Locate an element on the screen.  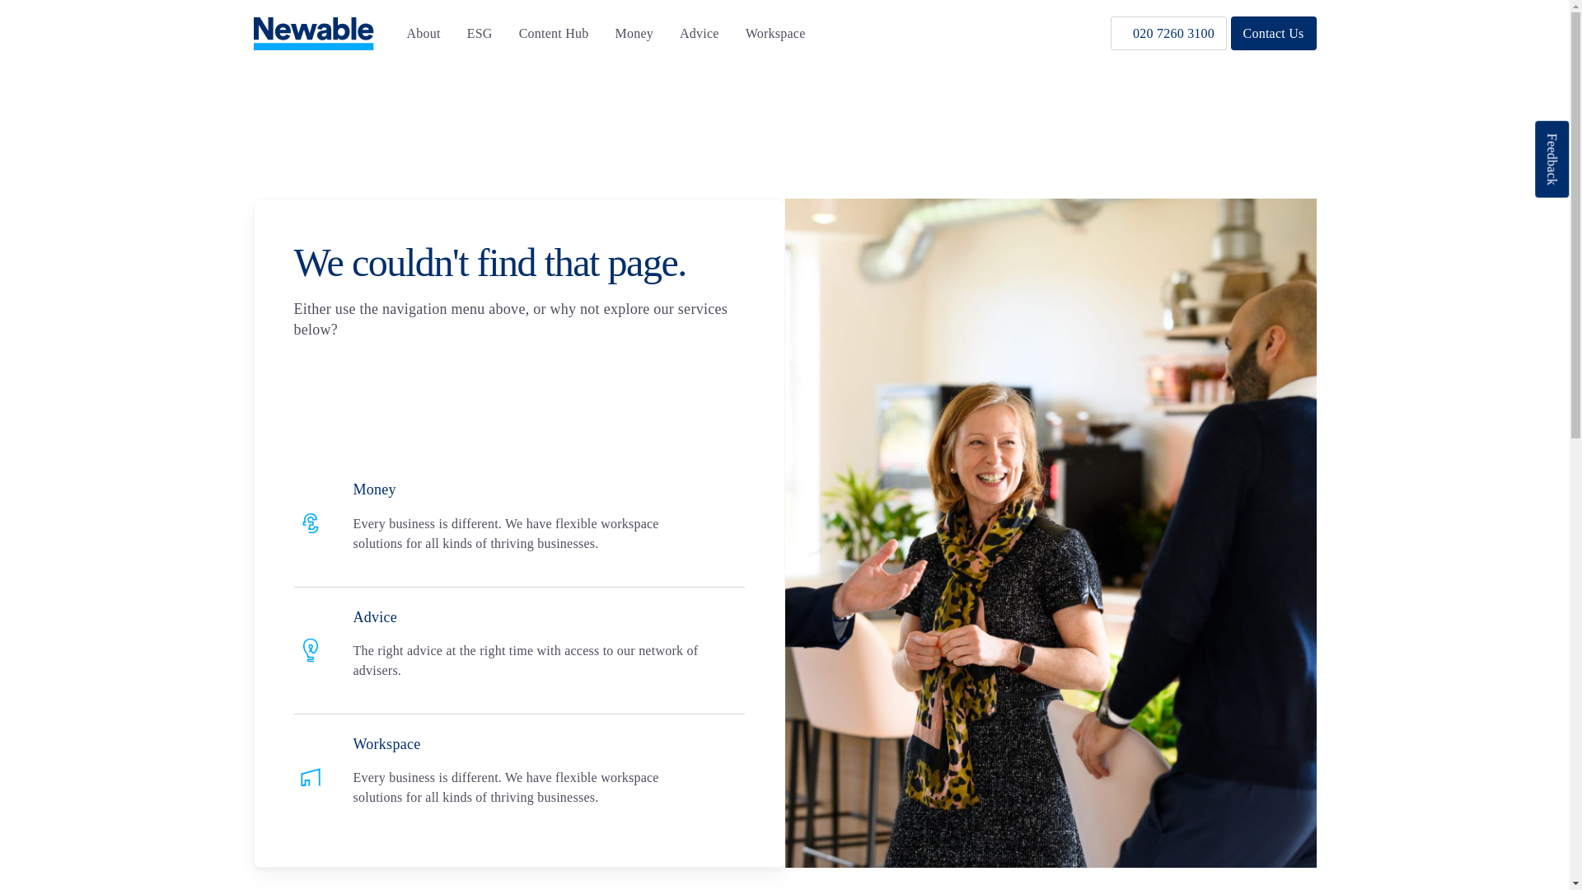
Call 020 7260 3100 is located at coordinates (1168, 33).